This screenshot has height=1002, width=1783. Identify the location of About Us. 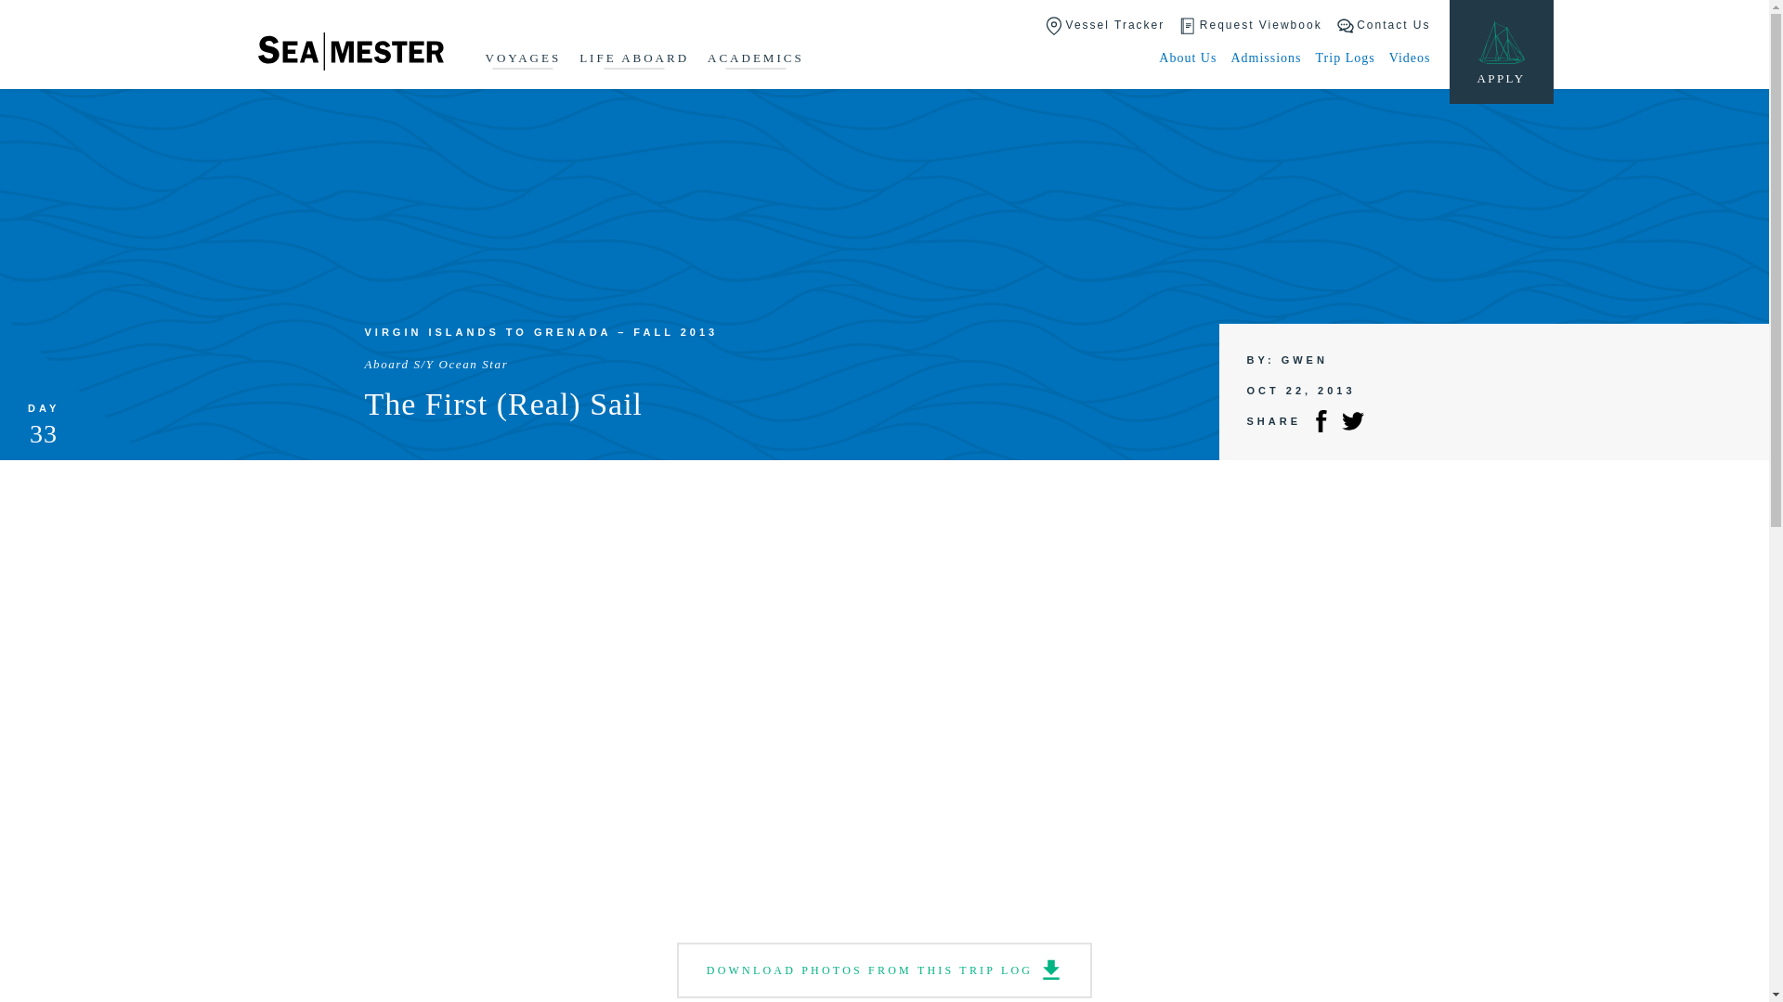
(1187, 58).